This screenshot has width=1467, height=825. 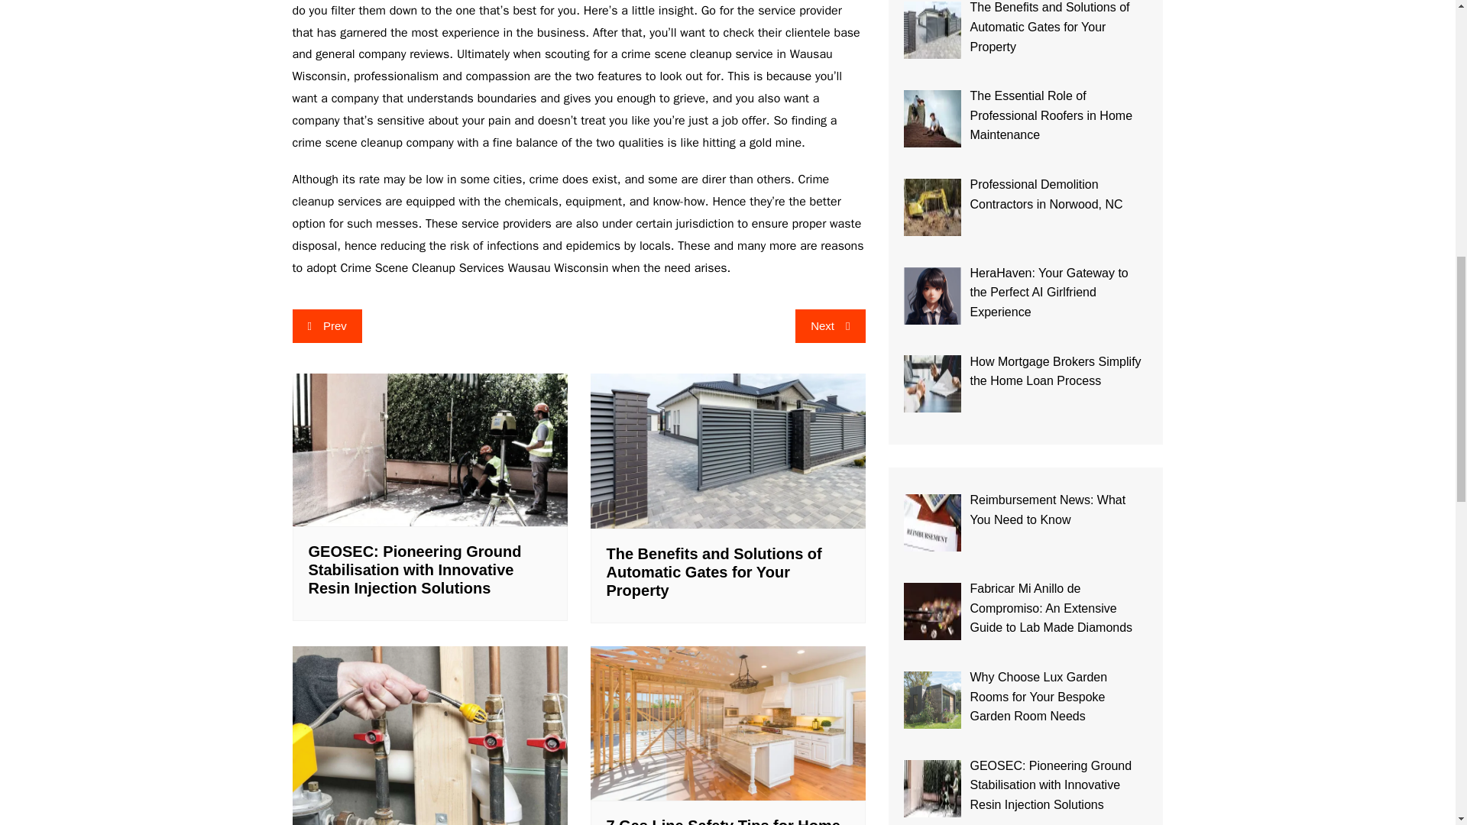 What do you see at coordinates (429, 735) in the screenshot?
I see `Gas Plumber` at bounding box center [429, 735].